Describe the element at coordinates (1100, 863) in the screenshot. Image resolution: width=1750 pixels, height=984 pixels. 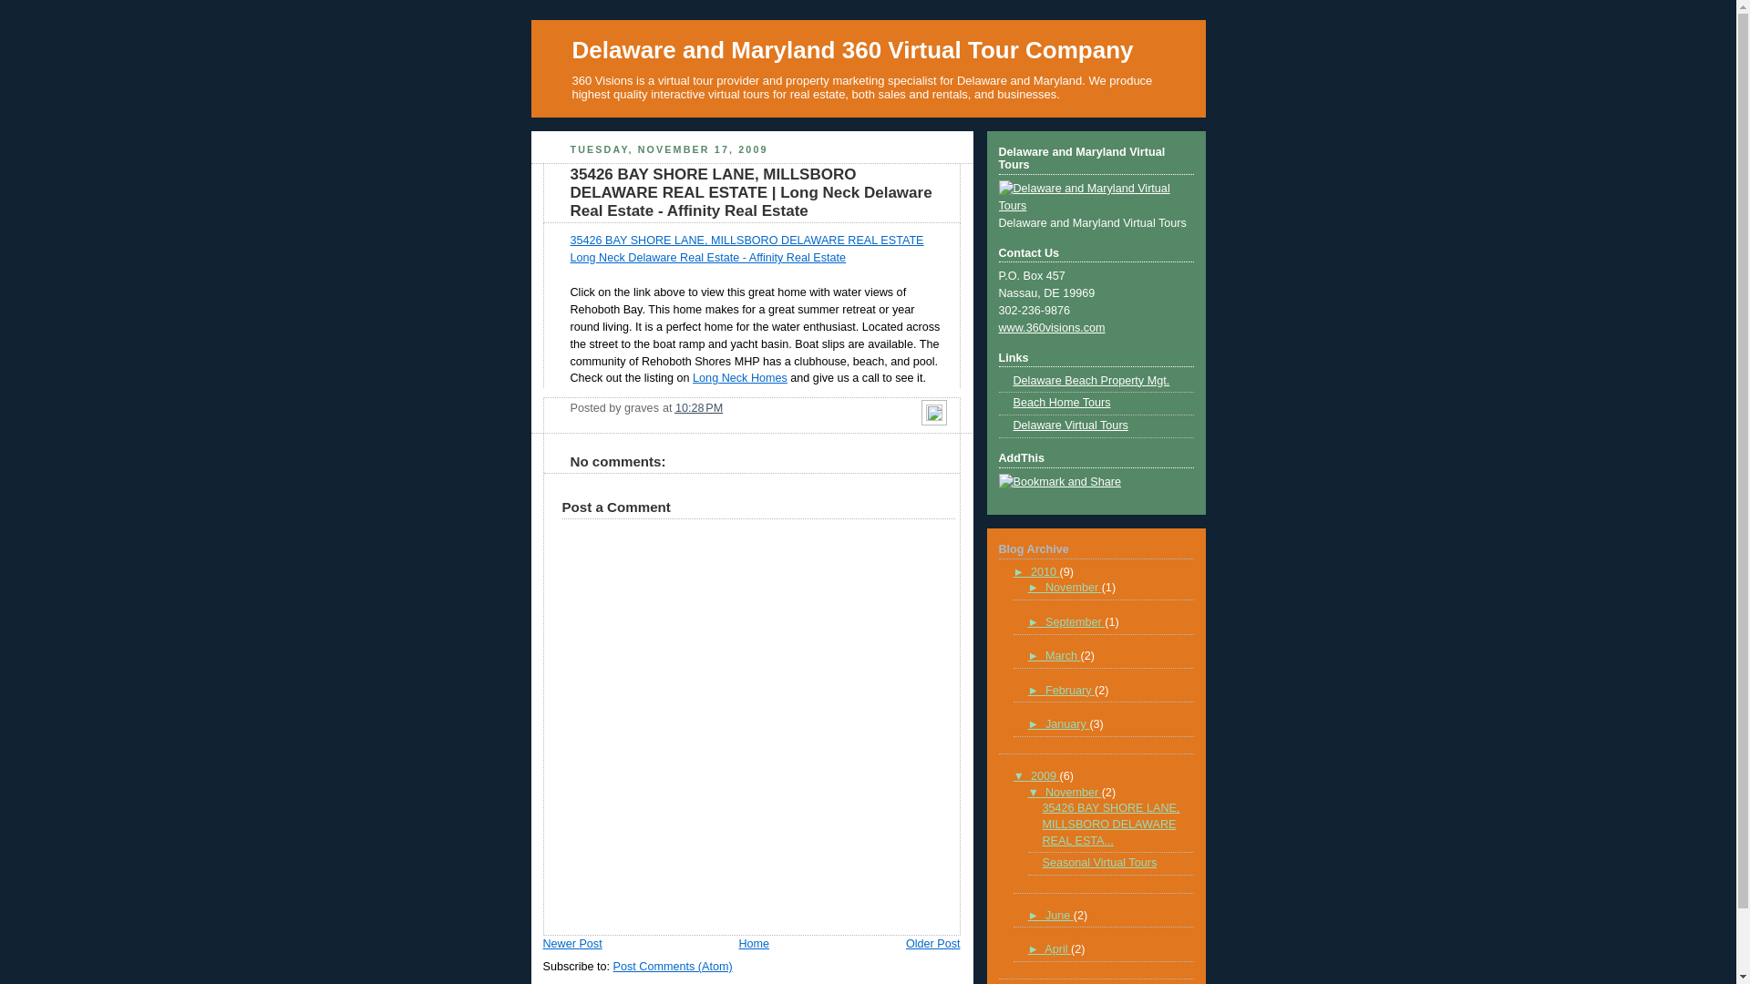
I see `Seasonal Virtual Tours` at that location.